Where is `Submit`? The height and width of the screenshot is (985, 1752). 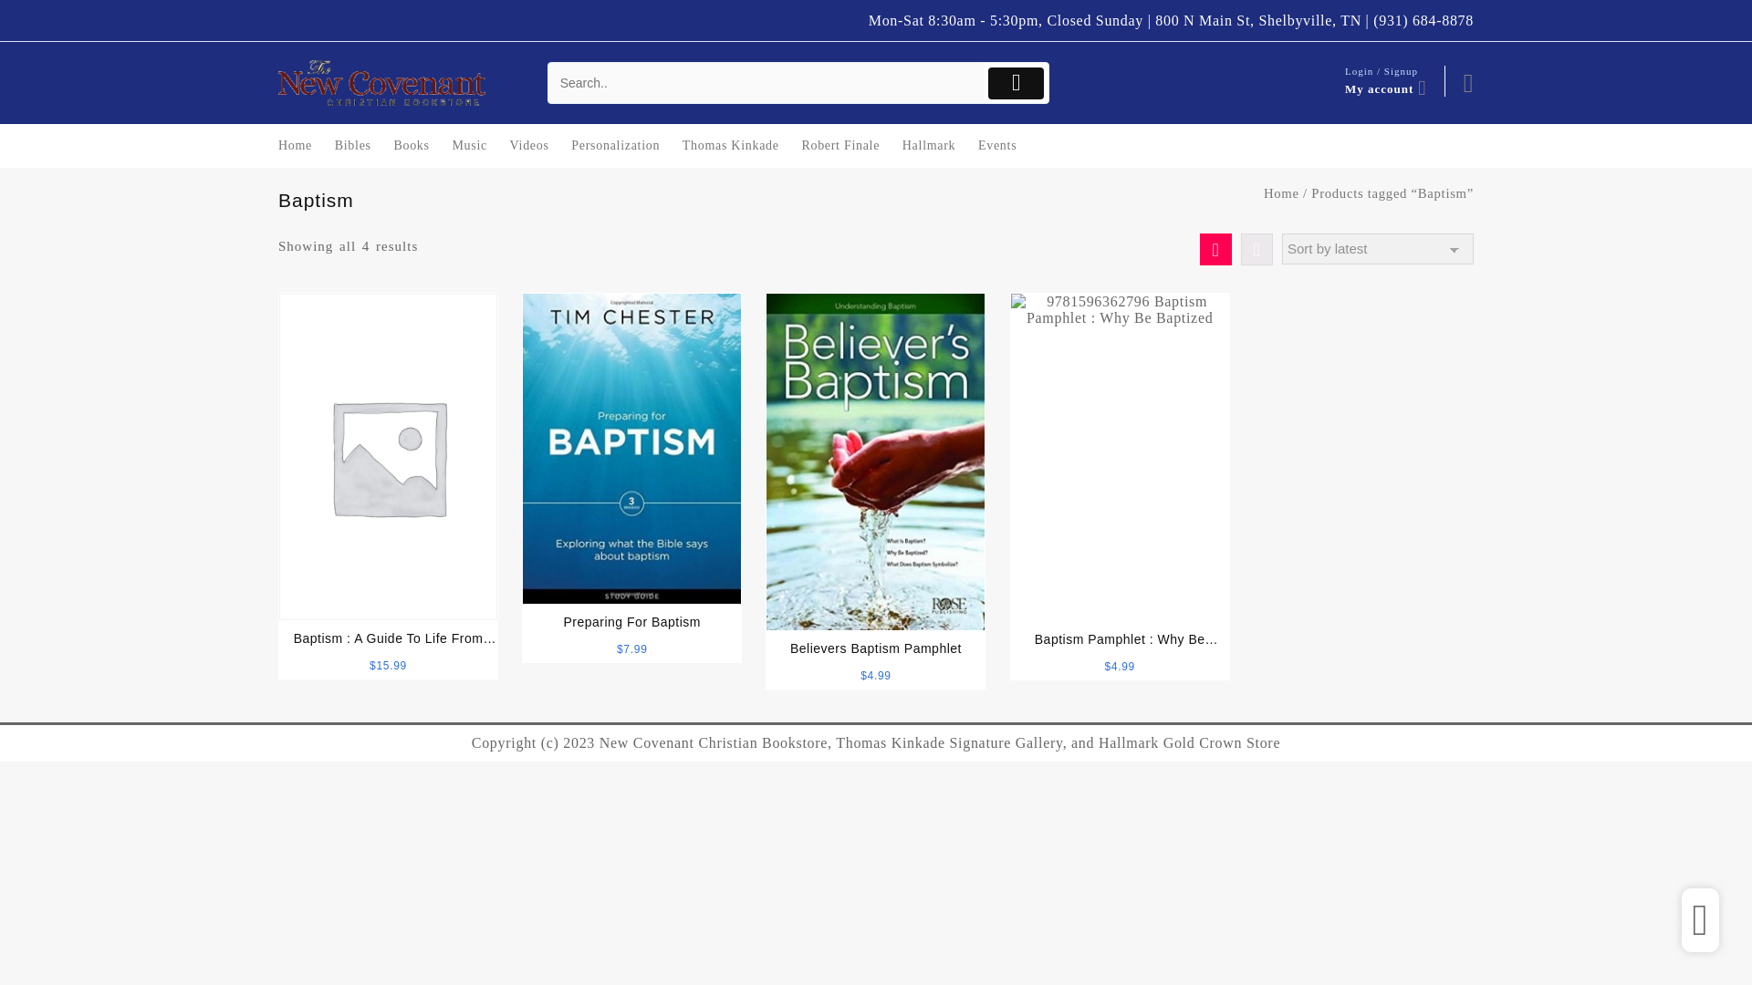
Submit is located at coordinates (1016, 84).